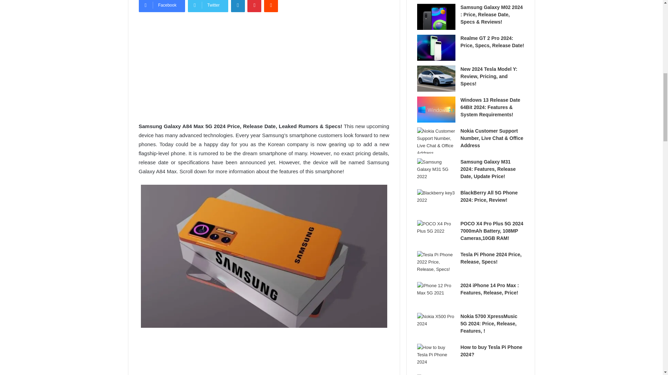 This screenshot has height=375, width=668. What do you see at coordinates (254, 6) in the screenshot?
I see `Pinterest` at bounding box center [254, 6].